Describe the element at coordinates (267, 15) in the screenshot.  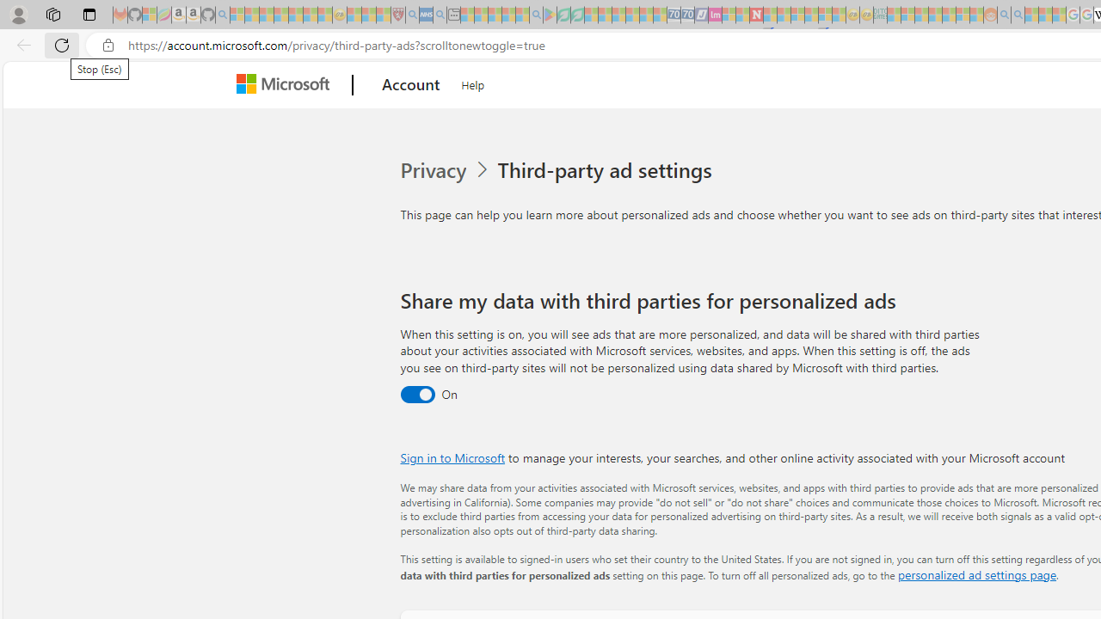
I see `The Weather Channel - MSN - Sleeping` at that location.